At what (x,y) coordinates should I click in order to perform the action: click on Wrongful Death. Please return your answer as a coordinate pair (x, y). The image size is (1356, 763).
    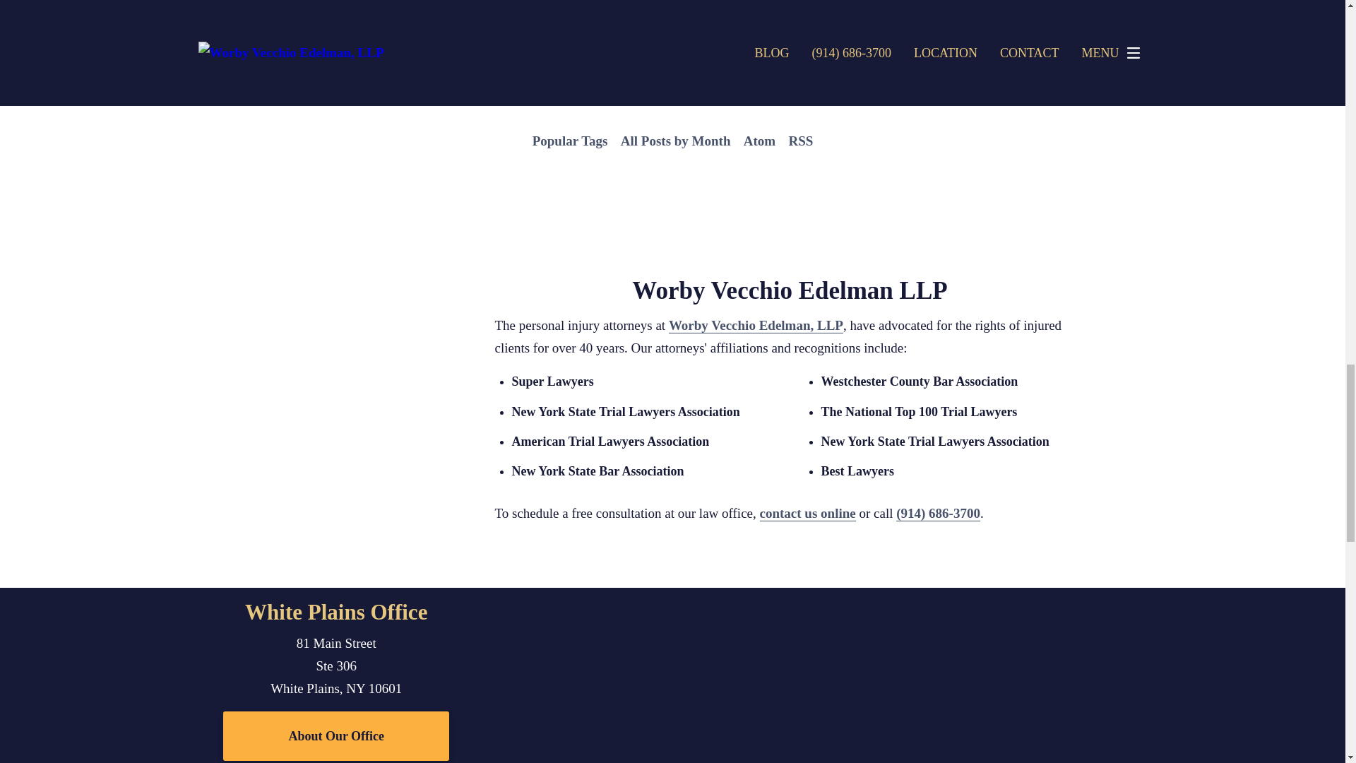
    Looking at the image, I should click on (750, 54).